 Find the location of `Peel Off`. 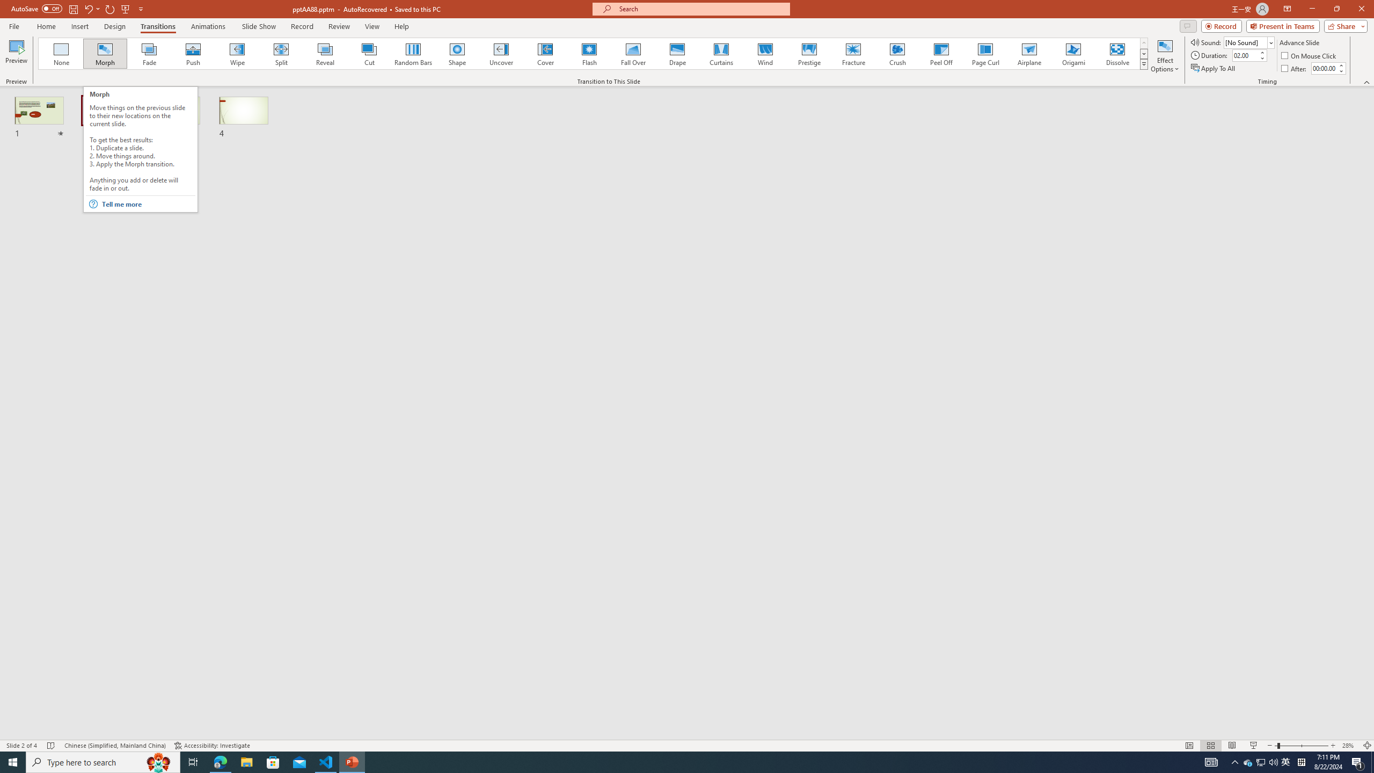

Peel Off is located at coordinates (941, 54).